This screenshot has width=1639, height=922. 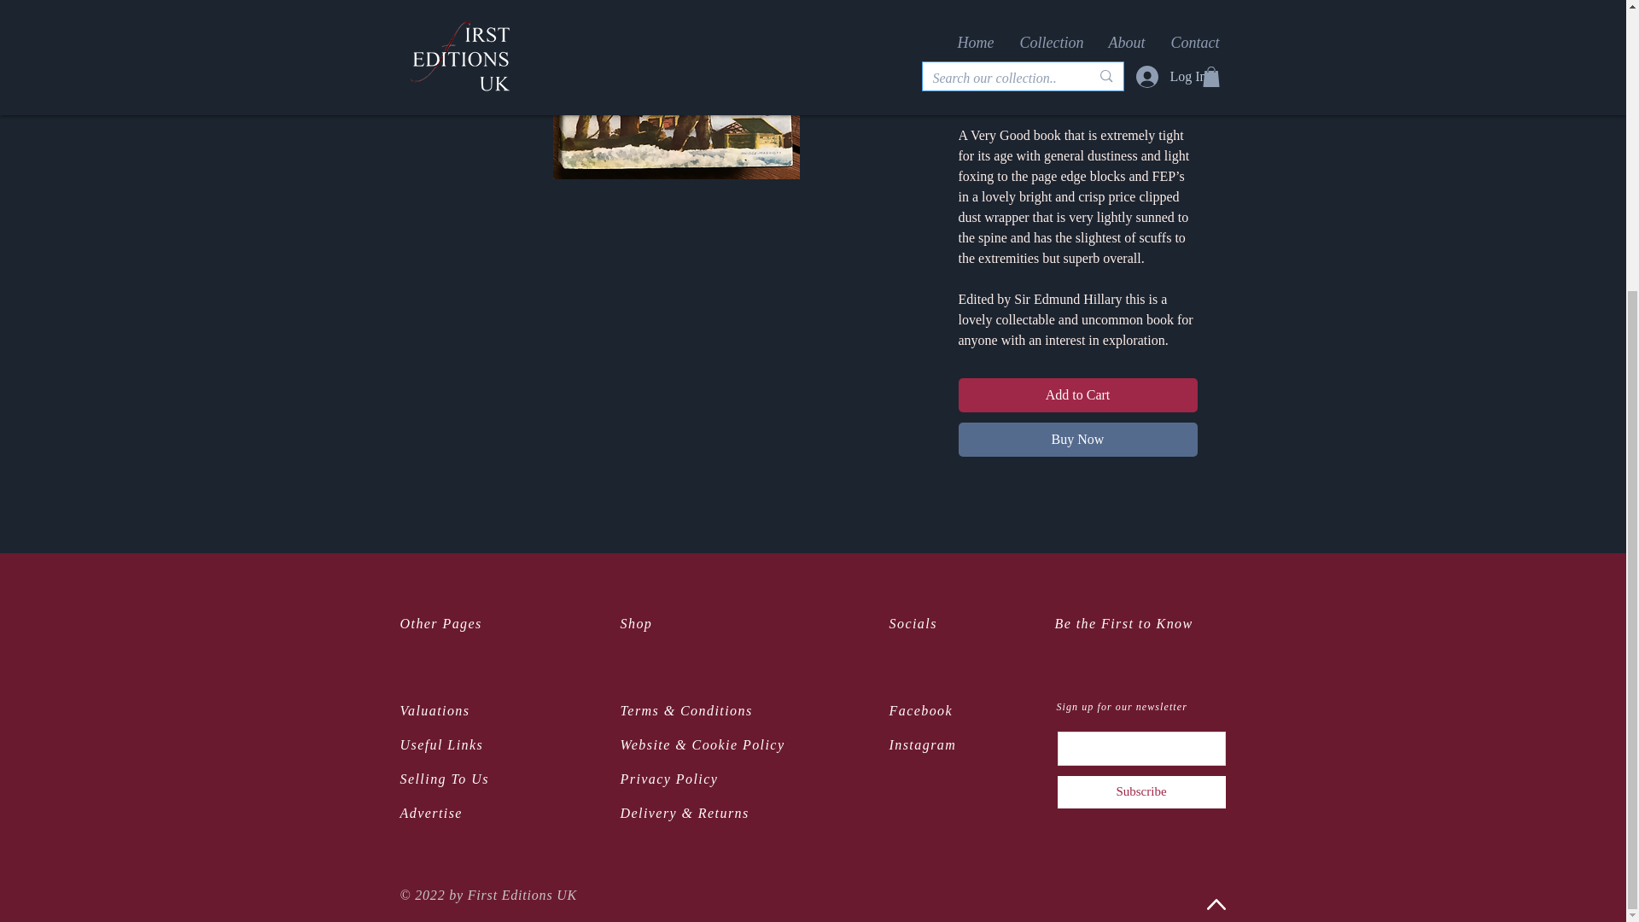 What do you see at coordinates (1076, 439) in the screenshot?
I see `Buy Now` at bounding box center [1076, 439].